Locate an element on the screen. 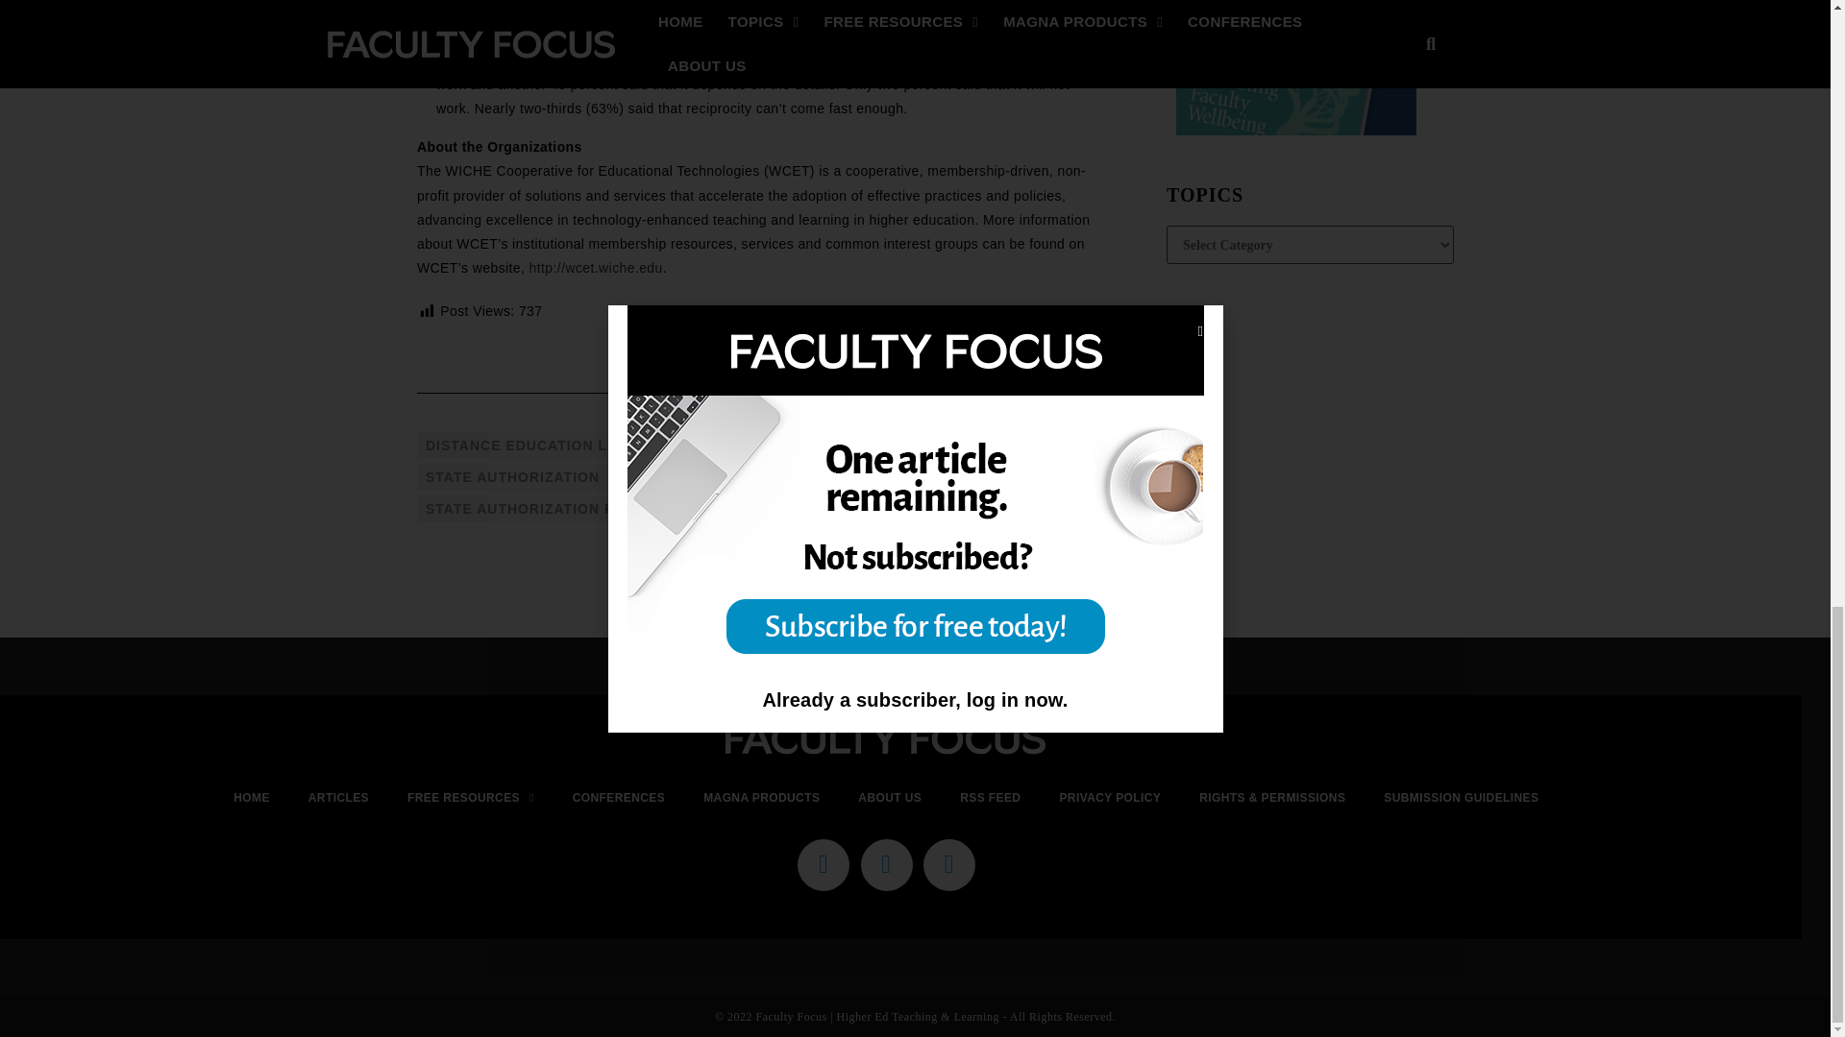  Pinterest is located at coordinates (1032, 338).